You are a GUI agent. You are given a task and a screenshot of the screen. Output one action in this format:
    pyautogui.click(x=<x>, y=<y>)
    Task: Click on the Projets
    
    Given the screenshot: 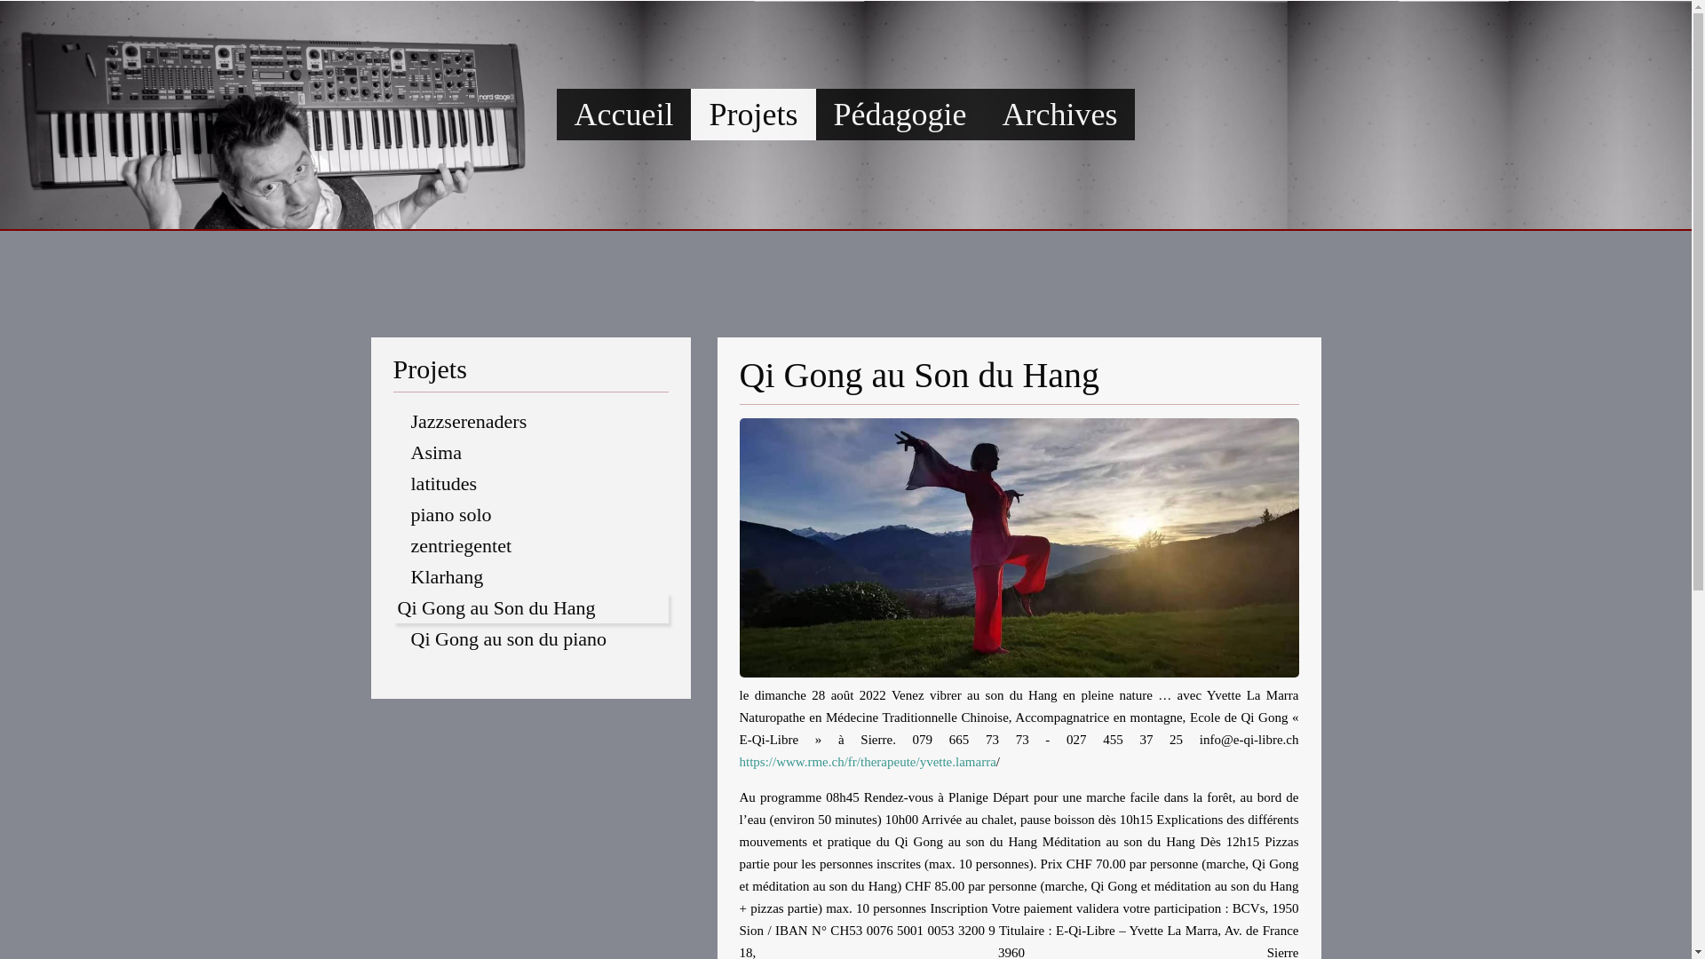 What is the action you would take?
    pyautogui.click(x=530, y=369)
    